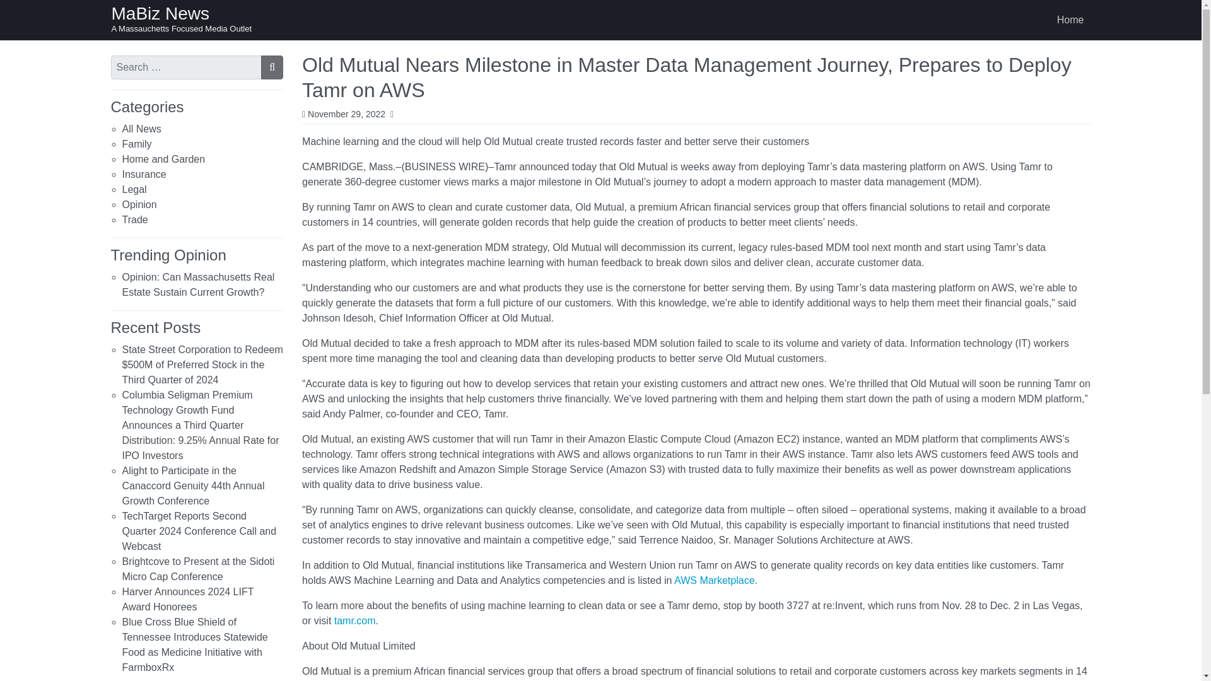 This screenshot has width=1211, height=681. What do you see at coordinates (14, 11) in the screenshot?
I see `Skip to content` at bounding box center [14, 11].